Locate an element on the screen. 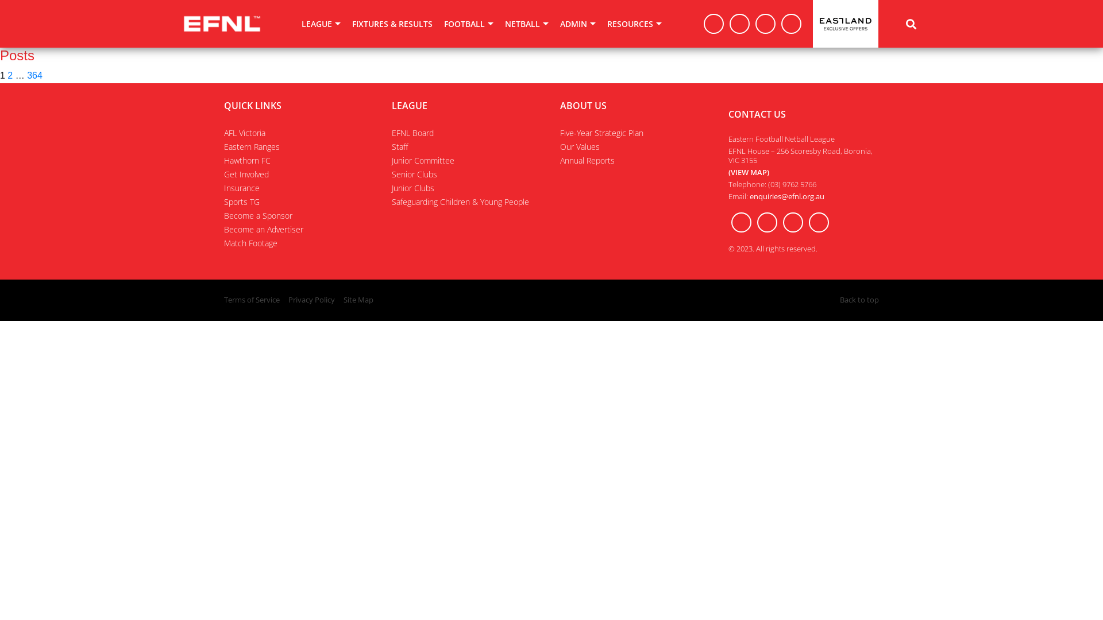 This screenshot has width=1103, height=620. SportsTG Privacy Policy is located at coordinates (597, 308).